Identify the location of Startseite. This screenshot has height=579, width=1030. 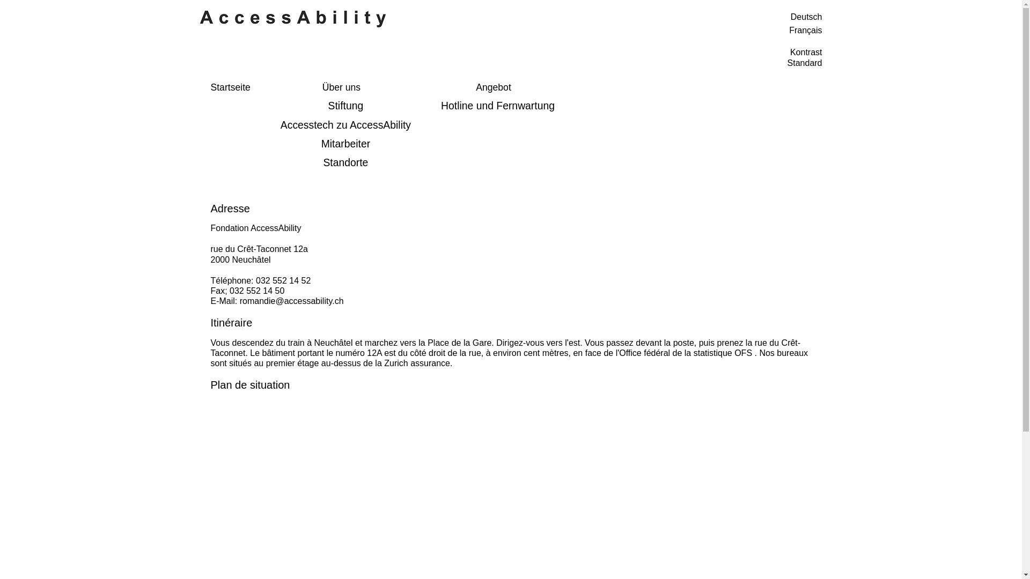
(297, 19).